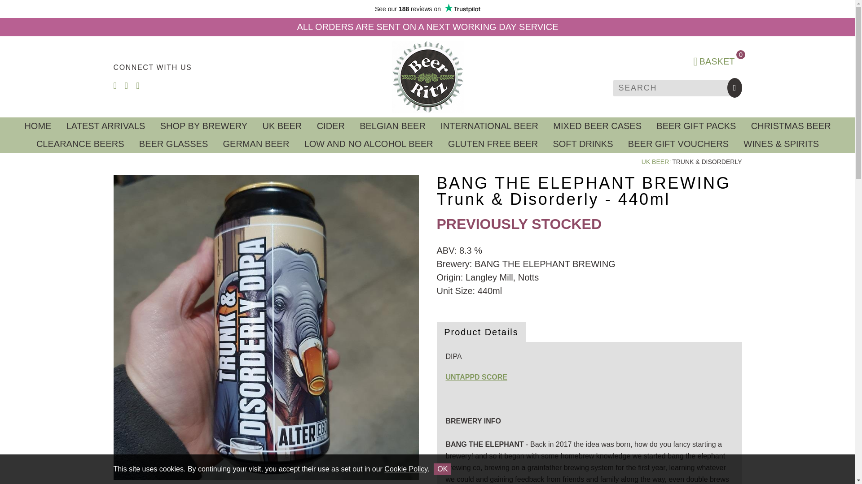 Image resolution: width=862 pixels, height=484 pixels. What do you see at coordinates (696, 126) in the screenshot?
I see `BEER GIFT PACKS` at bounding box center [696, 126].